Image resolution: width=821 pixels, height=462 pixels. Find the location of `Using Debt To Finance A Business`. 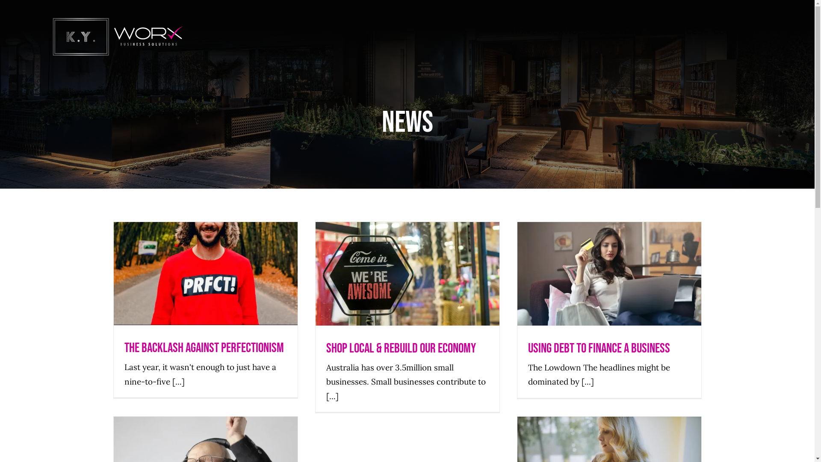

Using Debt To Finance A Business is located at coordinates (599, 348).